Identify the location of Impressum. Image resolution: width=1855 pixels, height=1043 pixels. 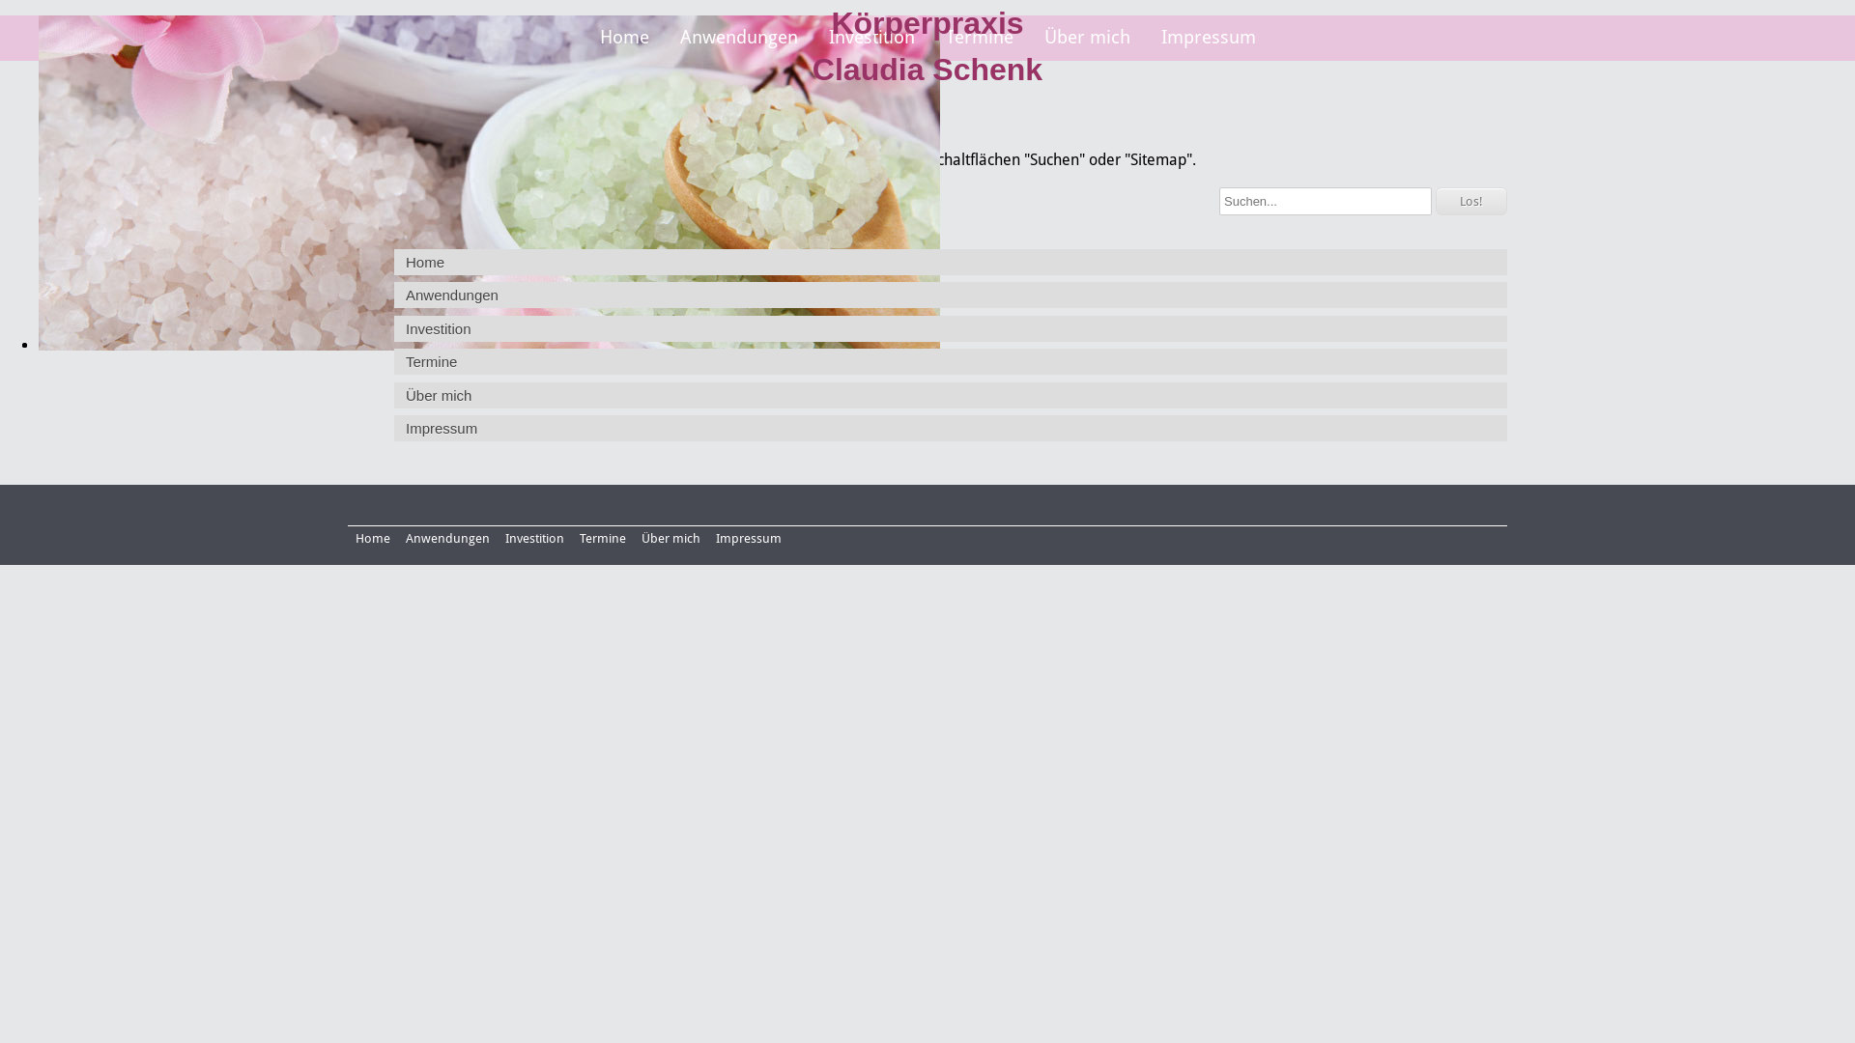
(1209, 39).